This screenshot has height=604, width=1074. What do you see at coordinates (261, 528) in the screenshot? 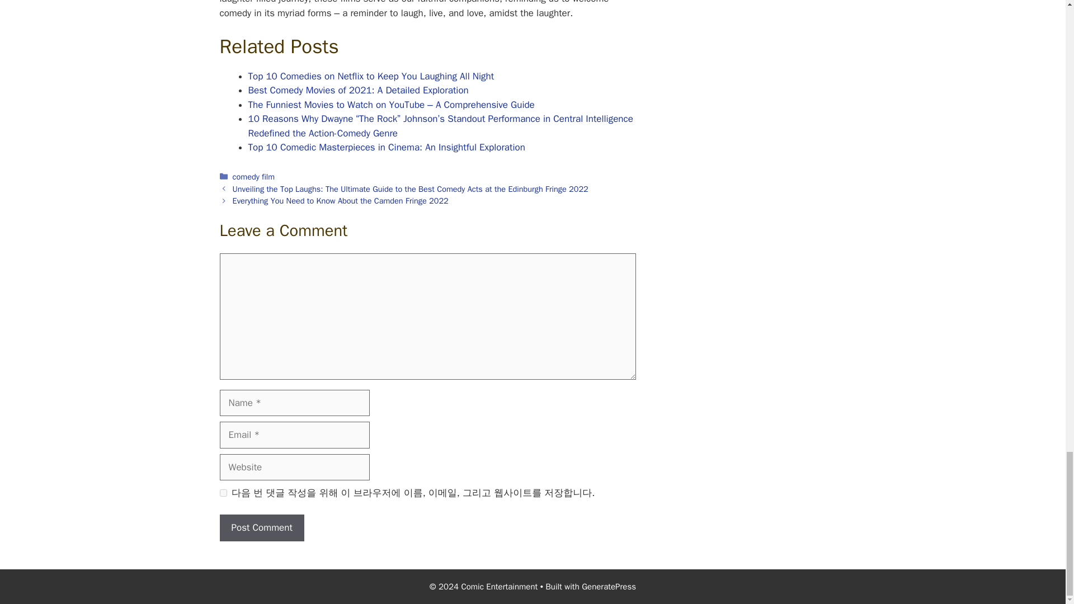
I see `Post Comment` at bounding box center [261, 528].